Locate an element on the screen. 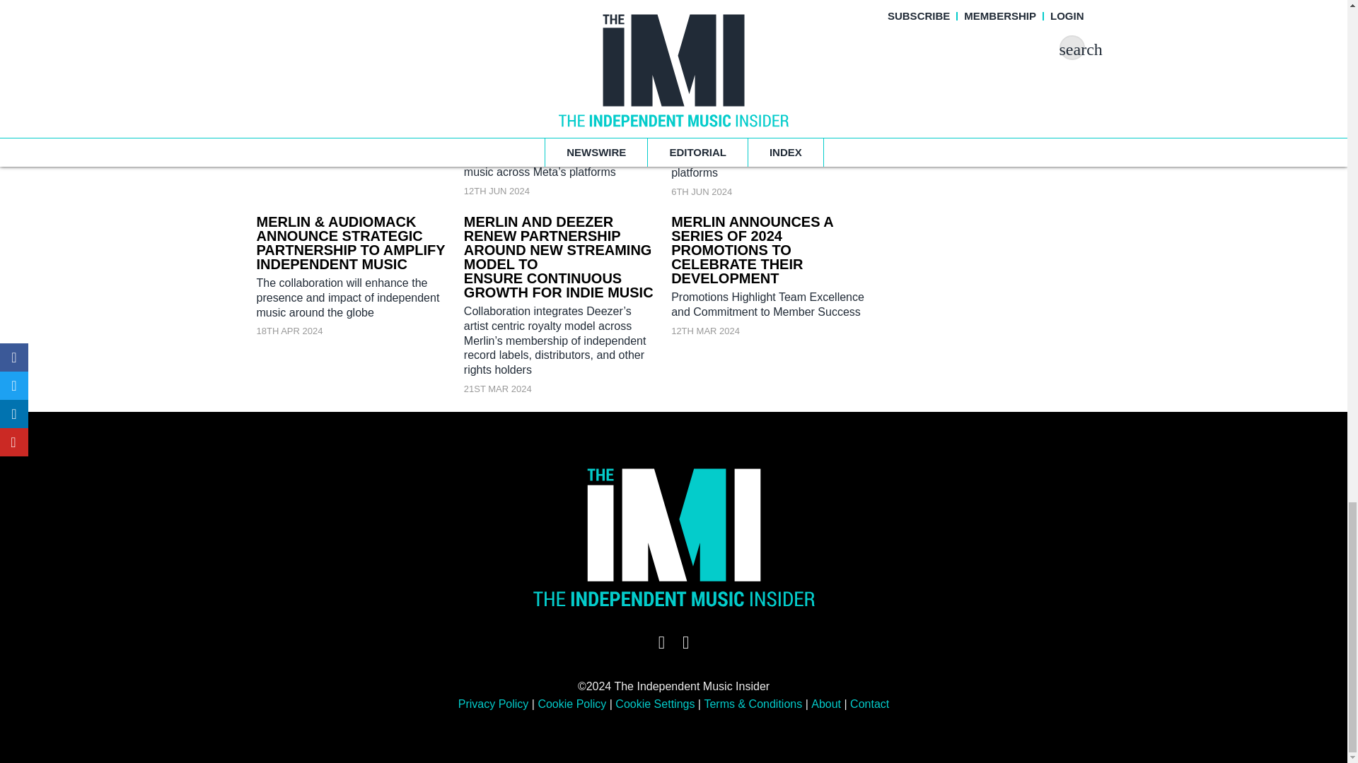 The image size is (1358, 763). Privacy Policy is located at coordinates (494, 704).